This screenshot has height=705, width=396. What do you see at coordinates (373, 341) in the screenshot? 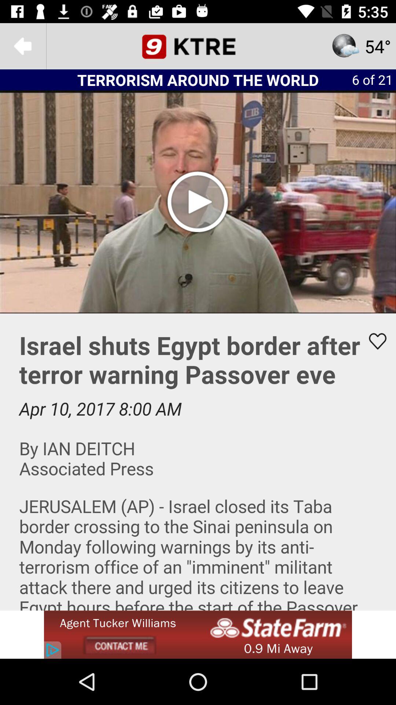
I see `make the video a favorite` at bounding box center [373, 341].